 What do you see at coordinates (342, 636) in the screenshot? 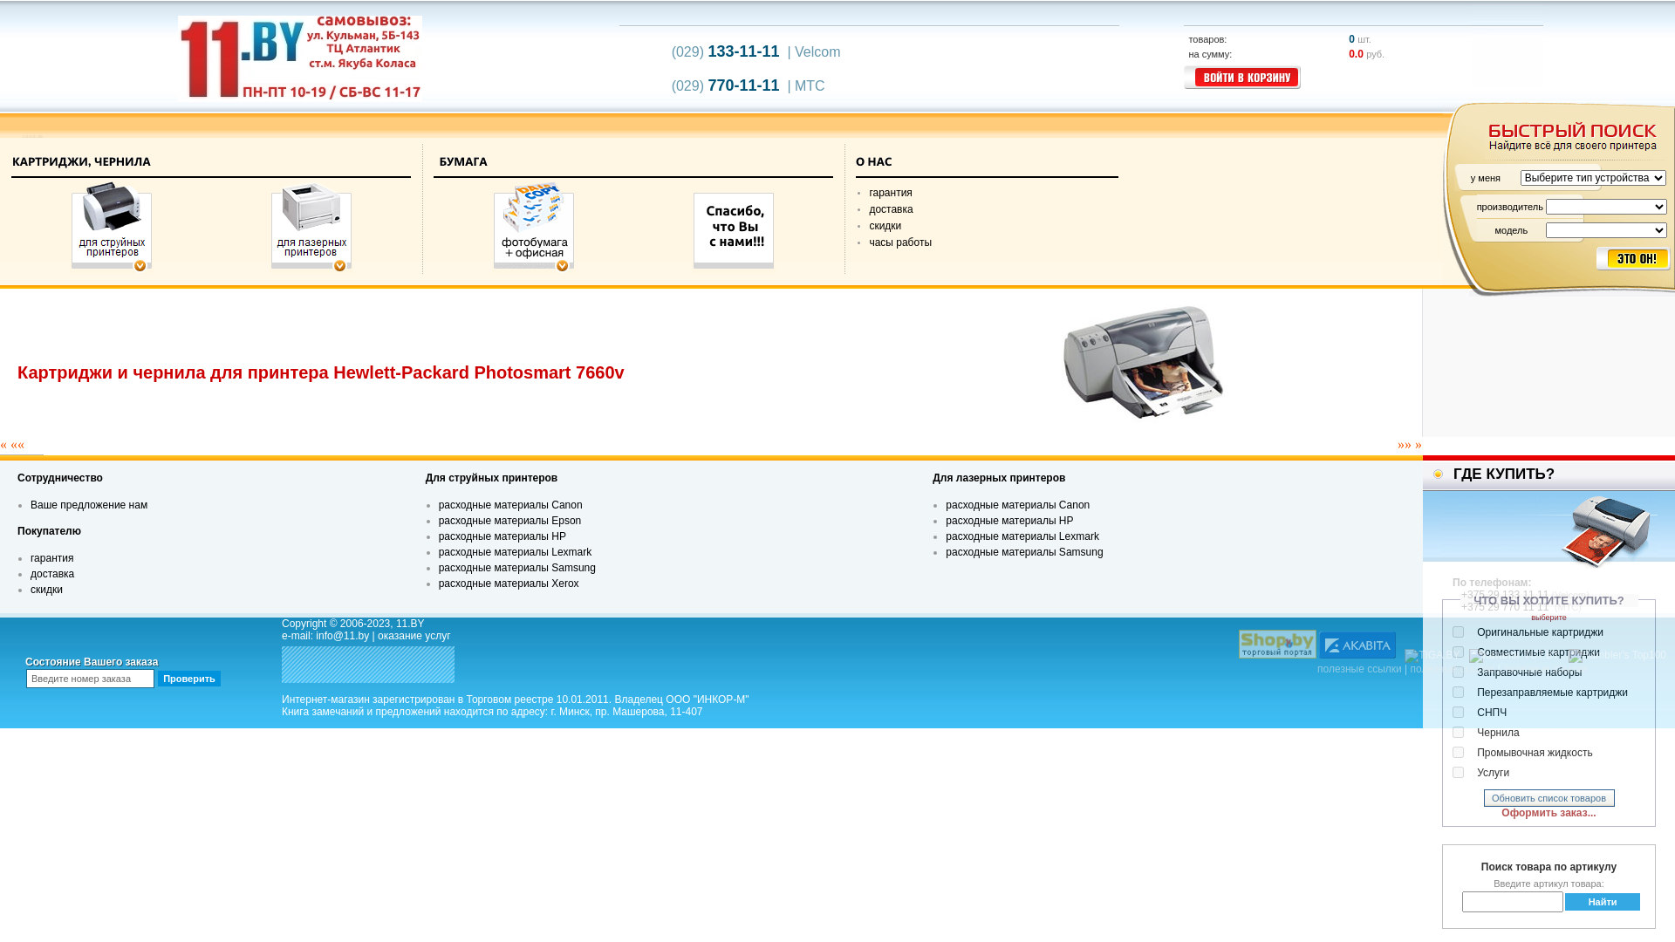
I see `info@11.by` at bounding box center [342, 636].